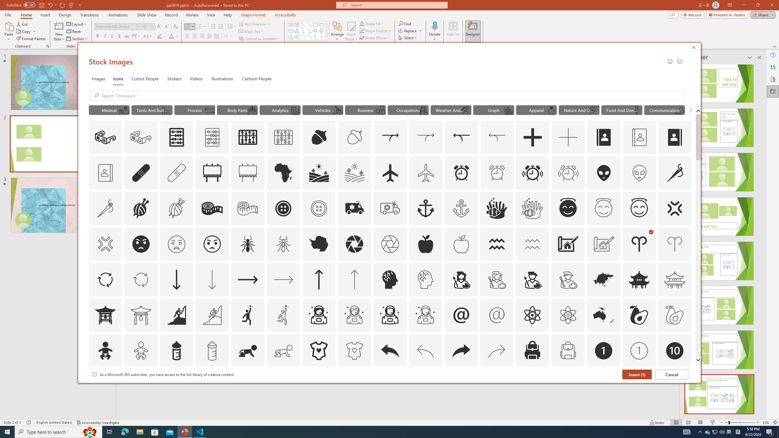 Image resolution: width=779 pixels, height=438 pixels. Describe the element at coordinates (675, 137) in the screenshot. I see `AutomationID: Icons_AddressBook_RTL` at that location.